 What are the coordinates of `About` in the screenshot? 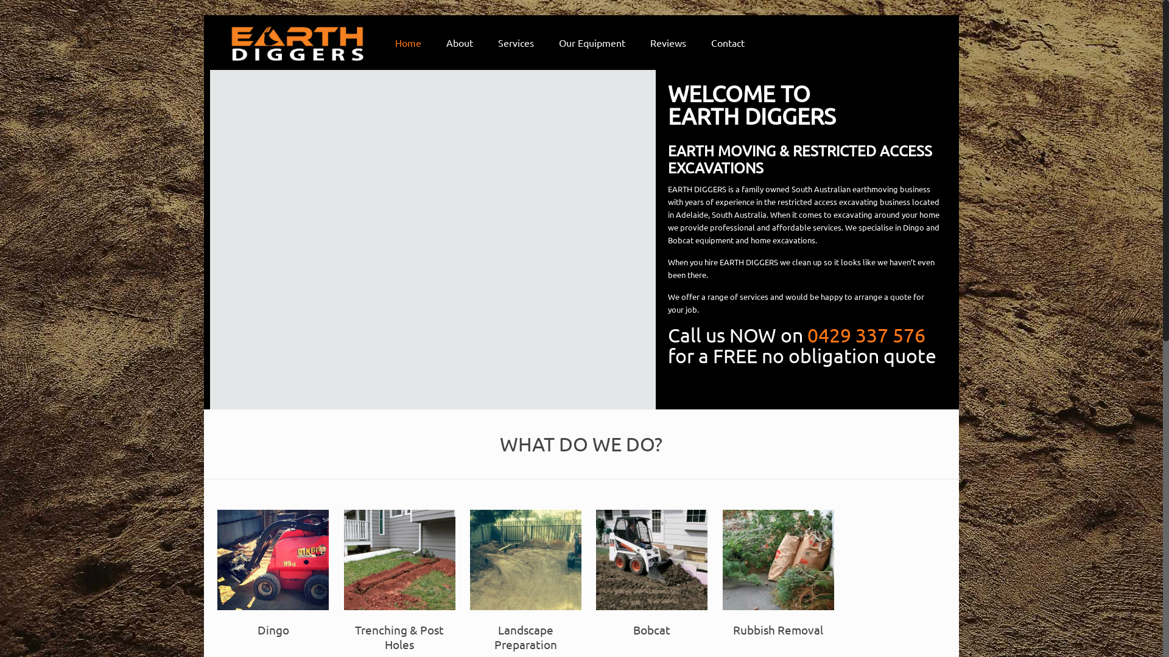 It's located at (460, 43).